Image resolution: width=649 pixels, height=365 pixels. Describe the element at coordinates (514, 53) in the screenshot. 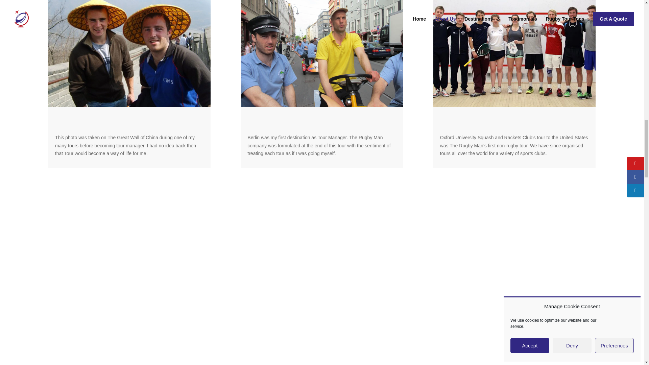

I see `third-tour` at that location.